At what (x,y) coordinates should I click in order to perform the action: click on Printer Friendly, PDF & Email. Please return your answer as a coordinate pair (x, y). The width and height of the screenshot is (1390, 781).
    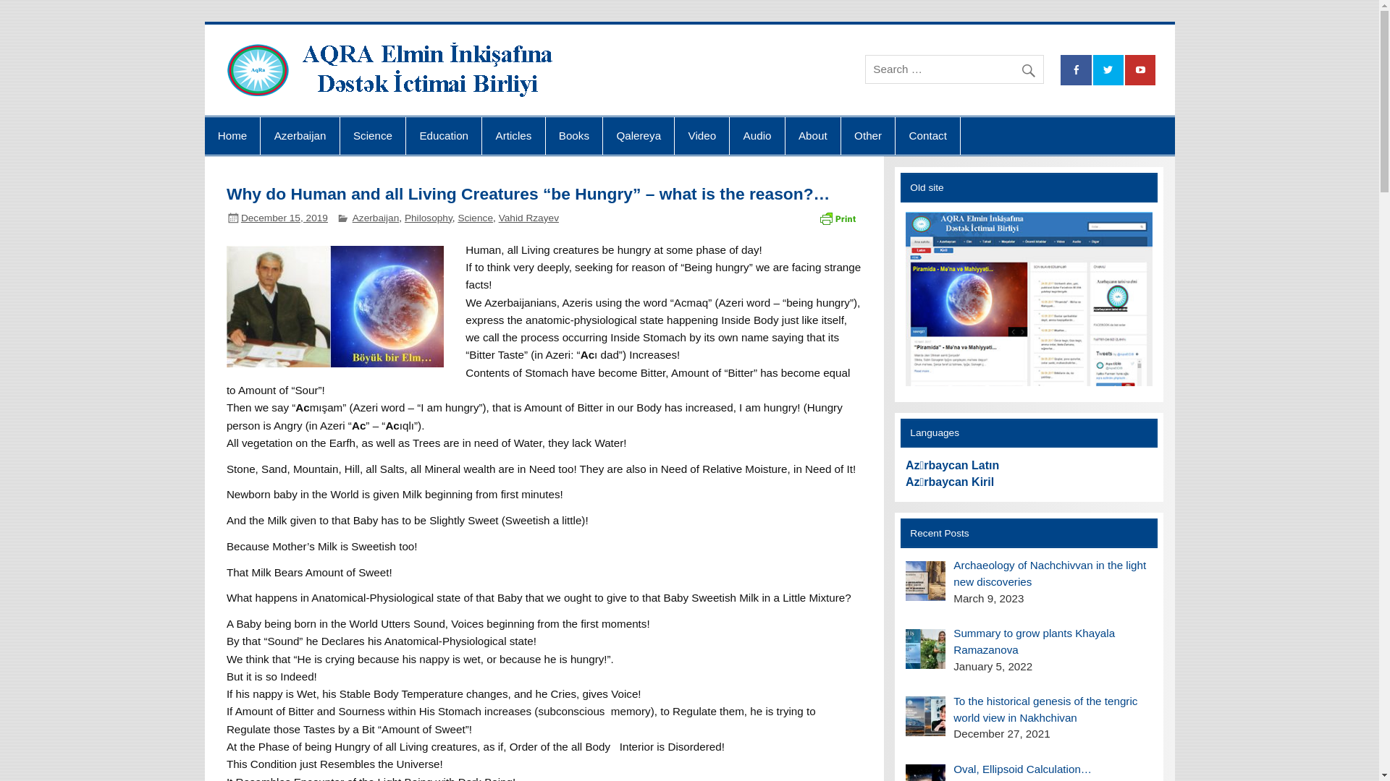
    Looking at the image, I should click on (838, 218).